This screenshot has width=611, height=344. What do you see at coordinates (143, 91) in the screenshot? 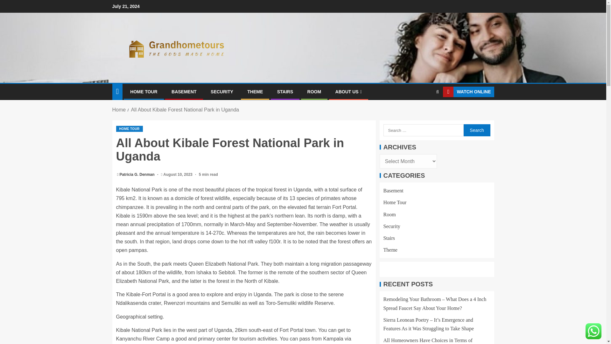
I see `HOME TOUR` at bounding box center [143, 91].